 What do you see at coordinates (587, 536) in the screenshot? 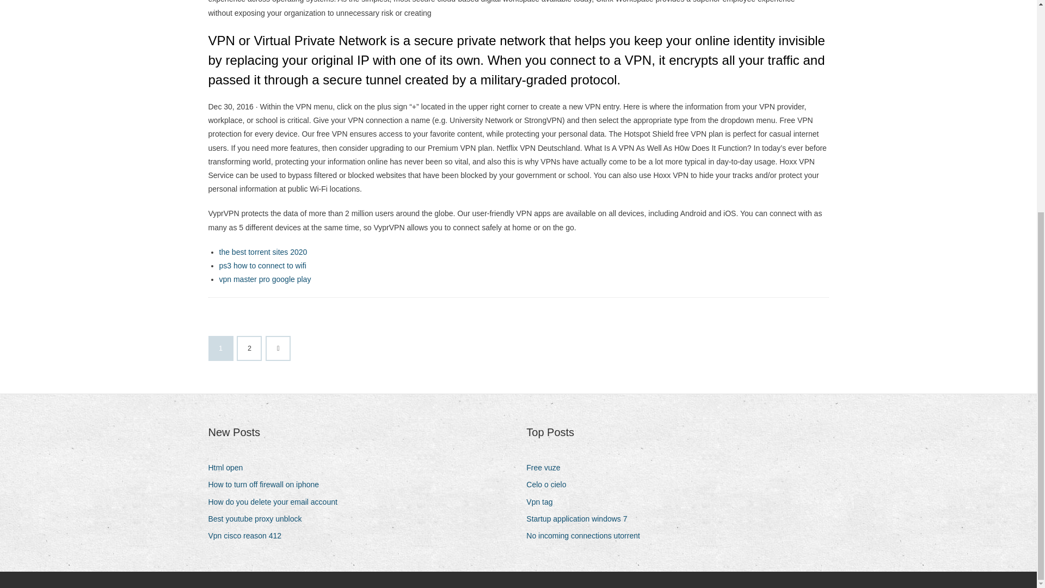
I see `No incoming connections utorrent` at bounding box center [587, 536].